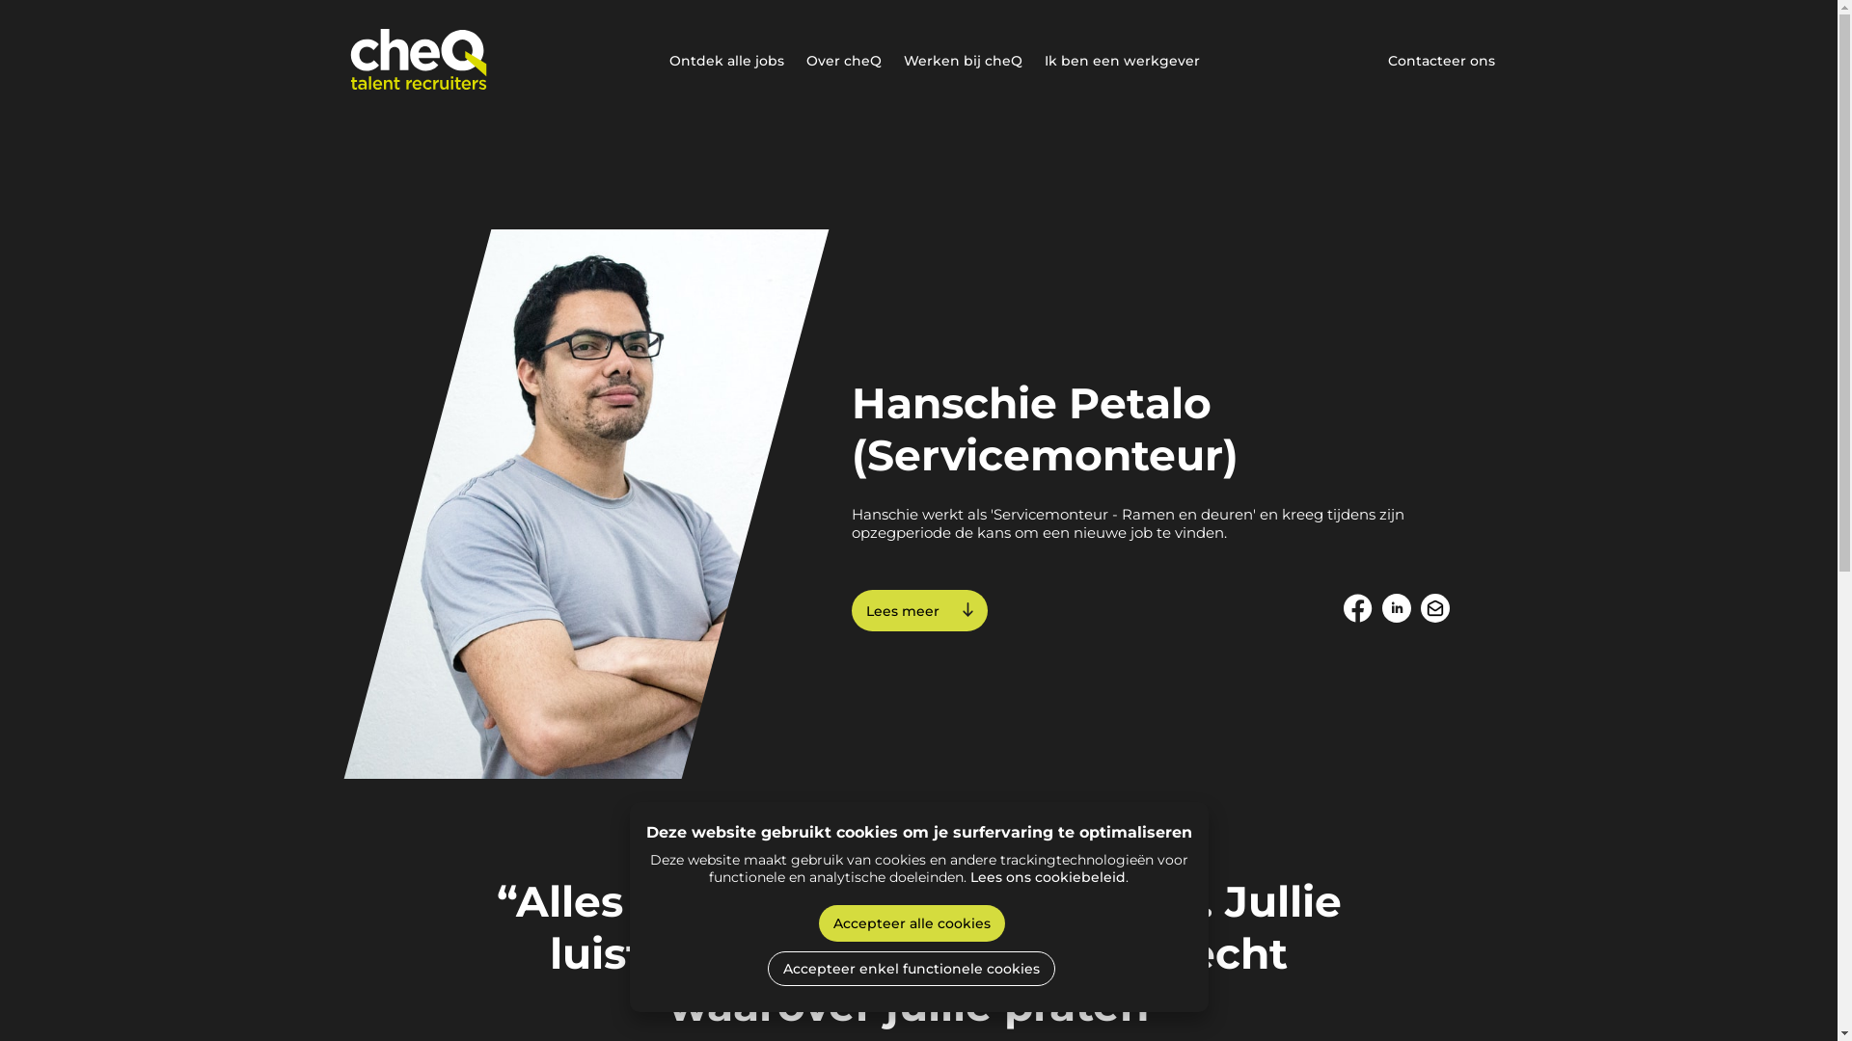 The image size is (1852, 1041). What do you see at coordinates (844, 62) in the screenshot?
I see `Over cheQ` at bounding box center [844, 62].